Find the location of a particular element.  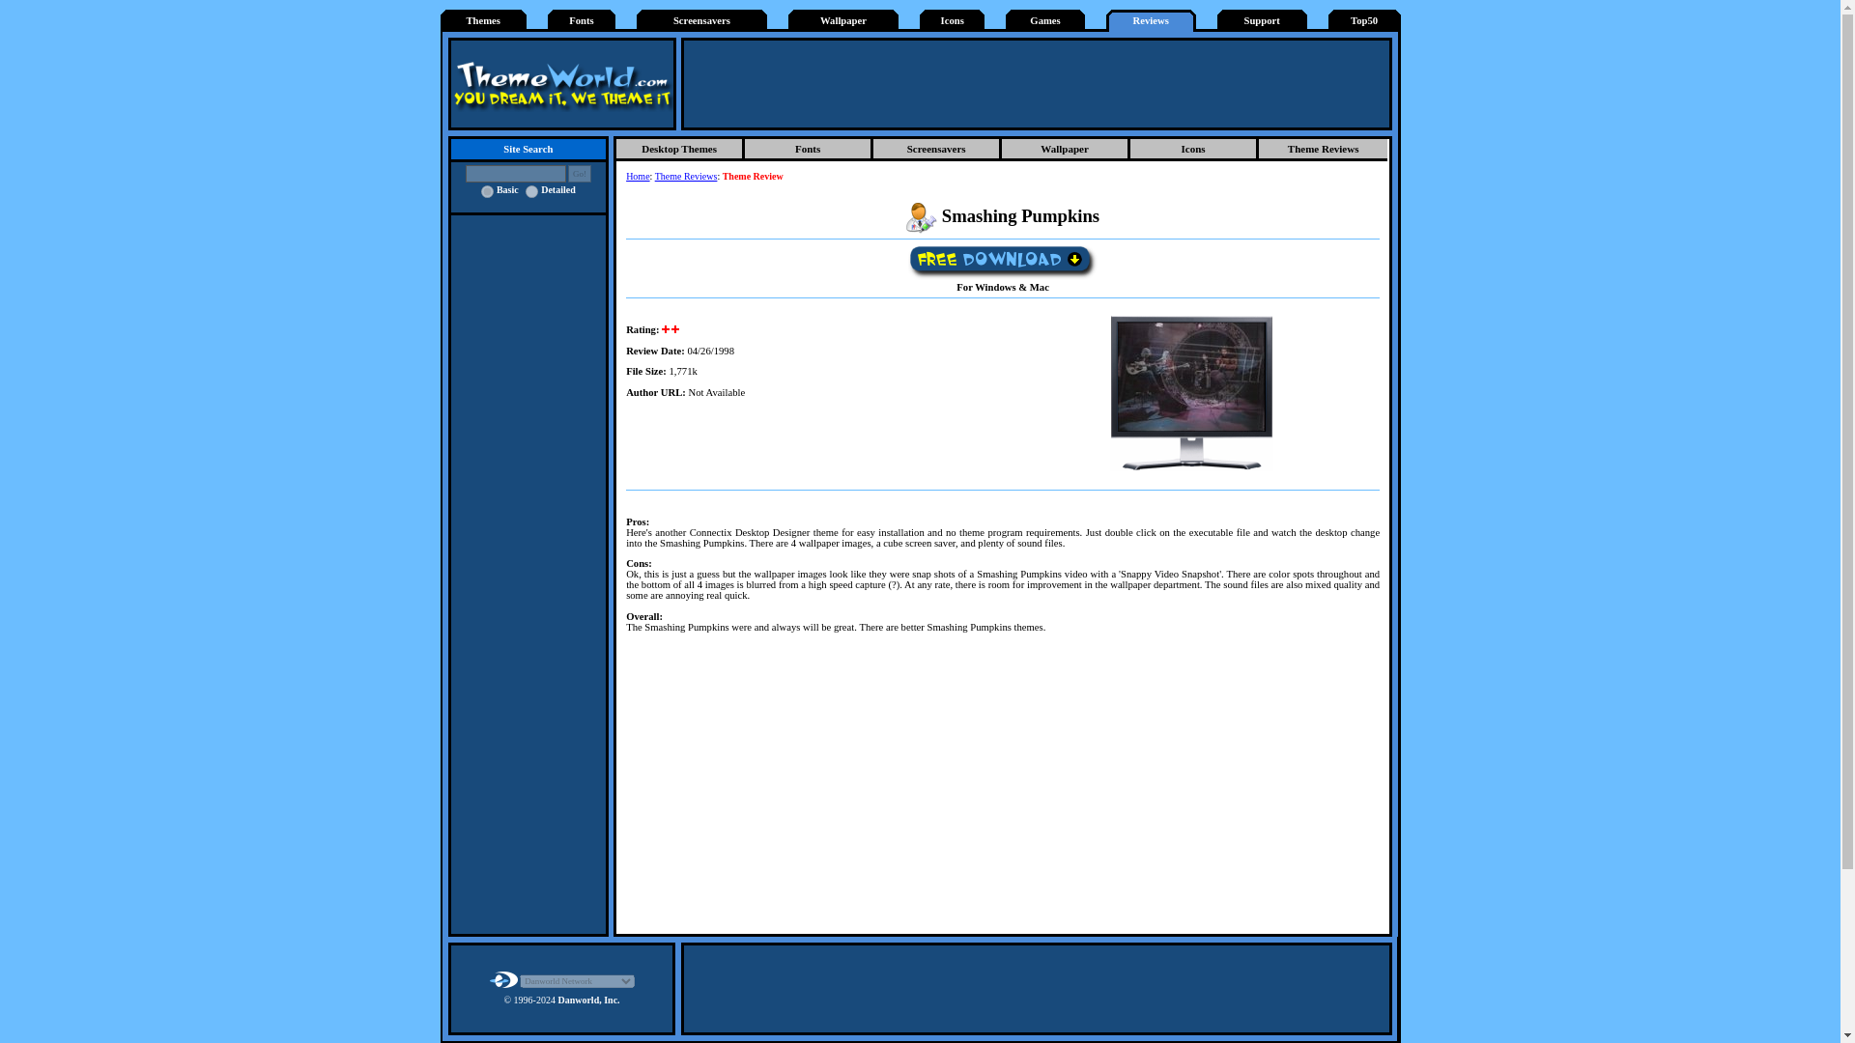

Desktop Themes is located at coordinates (680, 150).